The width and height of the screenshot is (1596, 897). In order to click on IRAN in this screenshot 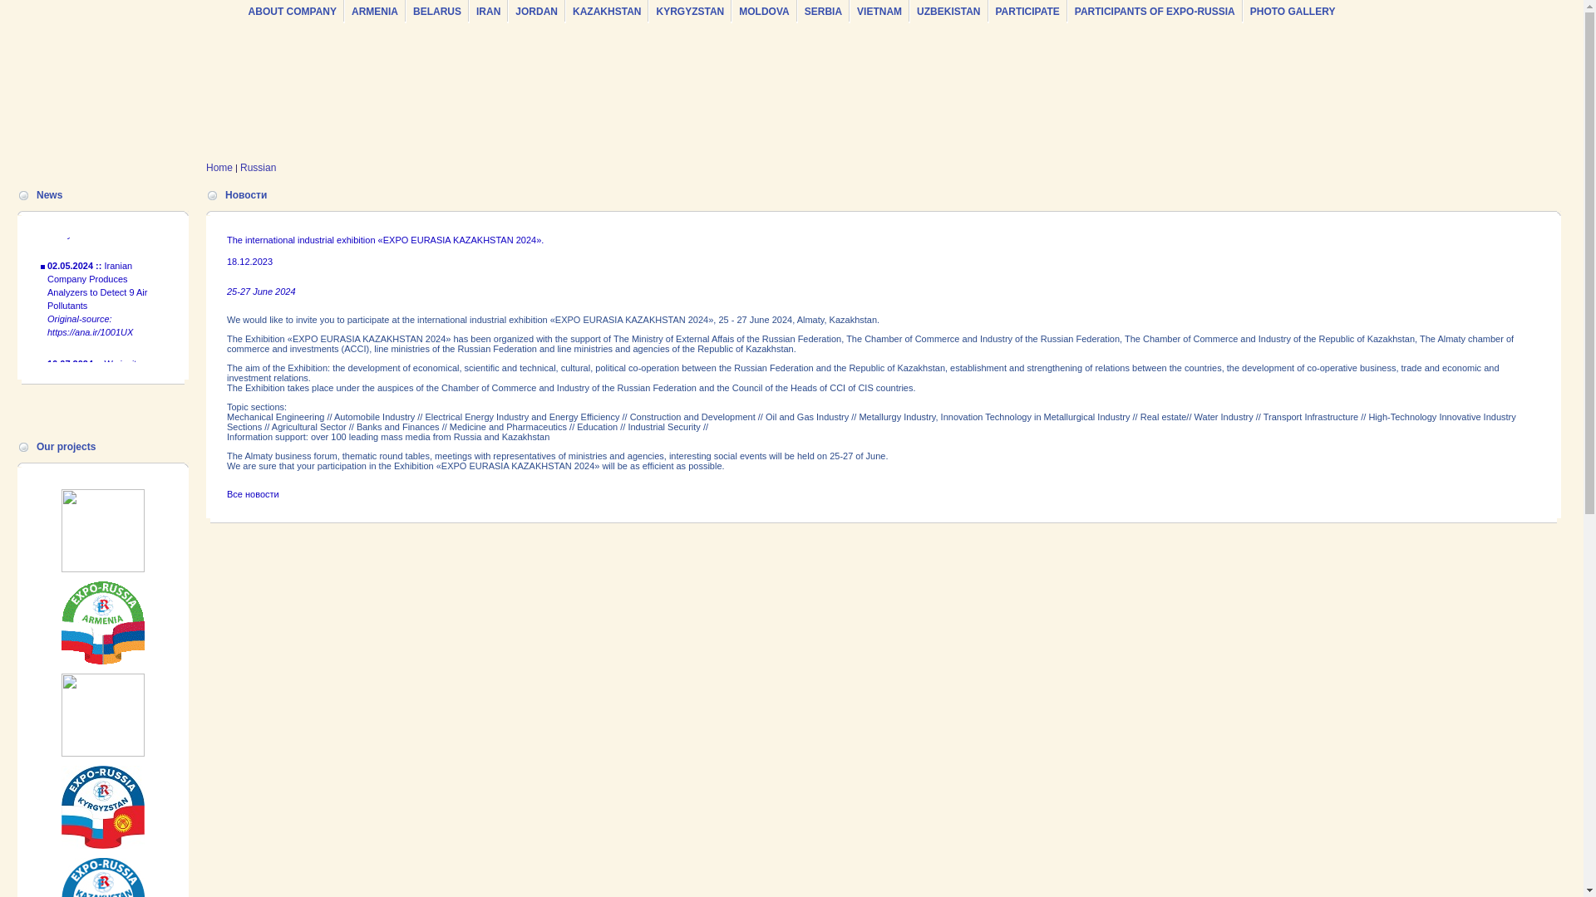, I will do `click(488, 11)`.